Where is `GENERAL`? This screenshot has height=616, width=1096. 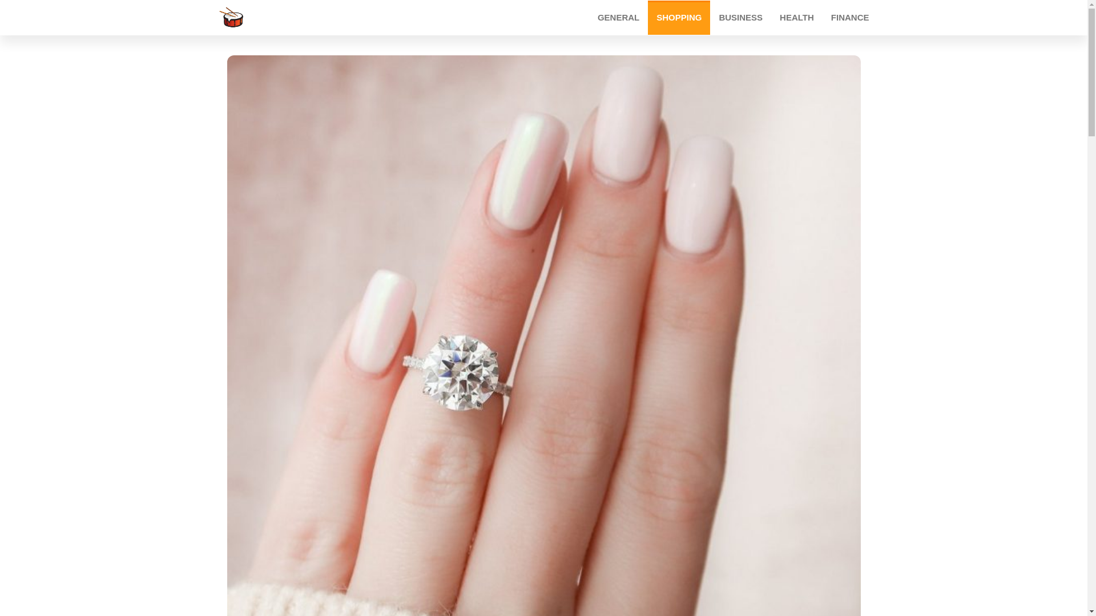 GENERAL is located at coordinates (618, 17).